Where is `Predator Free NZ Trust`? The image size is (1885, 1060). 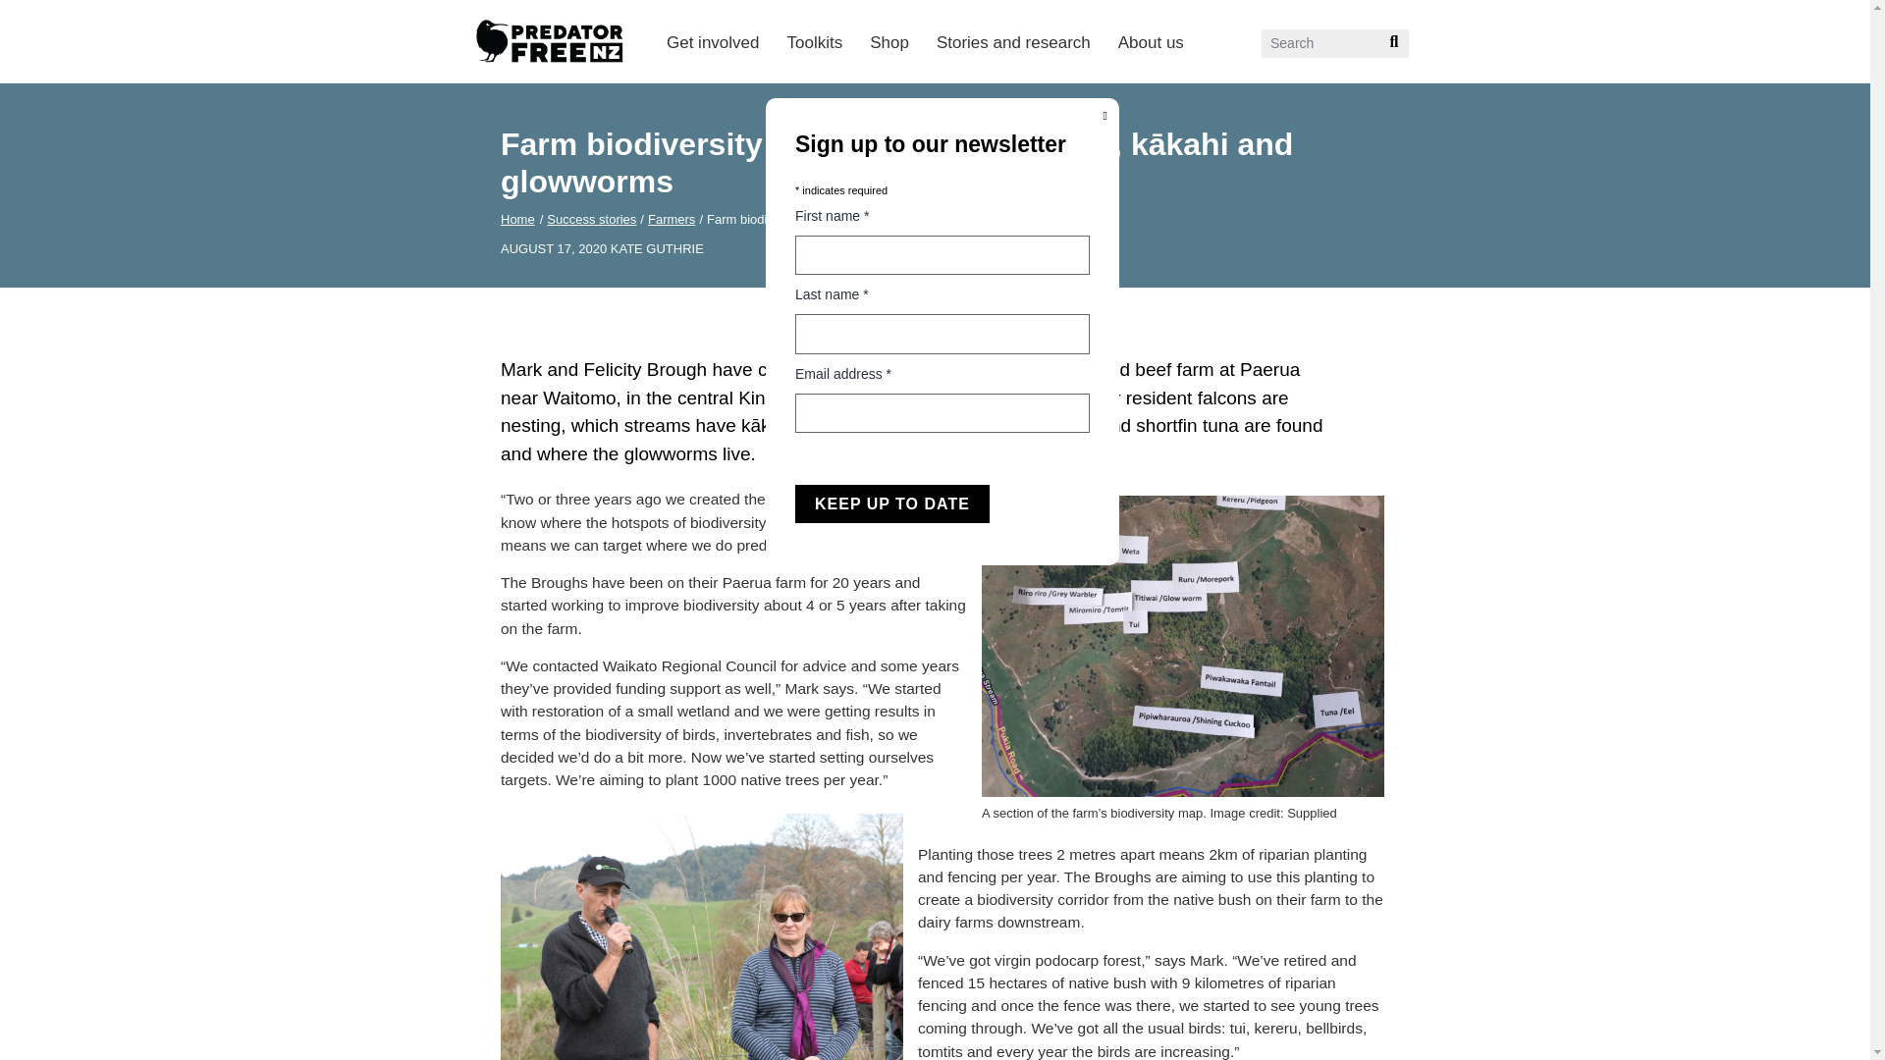
Predator Free NZ Trust is located at coordinates (565, 93).